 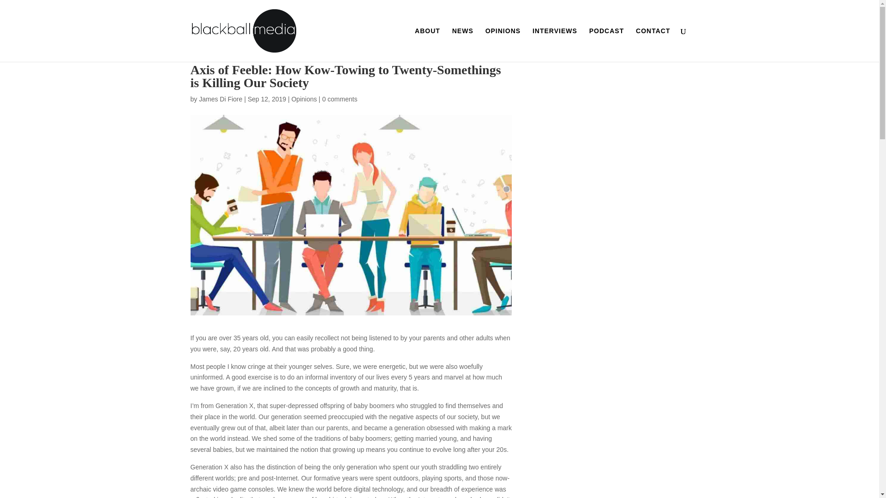 What do you see at coordinates (304, 99) in the screenshot?
I see `Opinions` at bounding box center [304, 99].